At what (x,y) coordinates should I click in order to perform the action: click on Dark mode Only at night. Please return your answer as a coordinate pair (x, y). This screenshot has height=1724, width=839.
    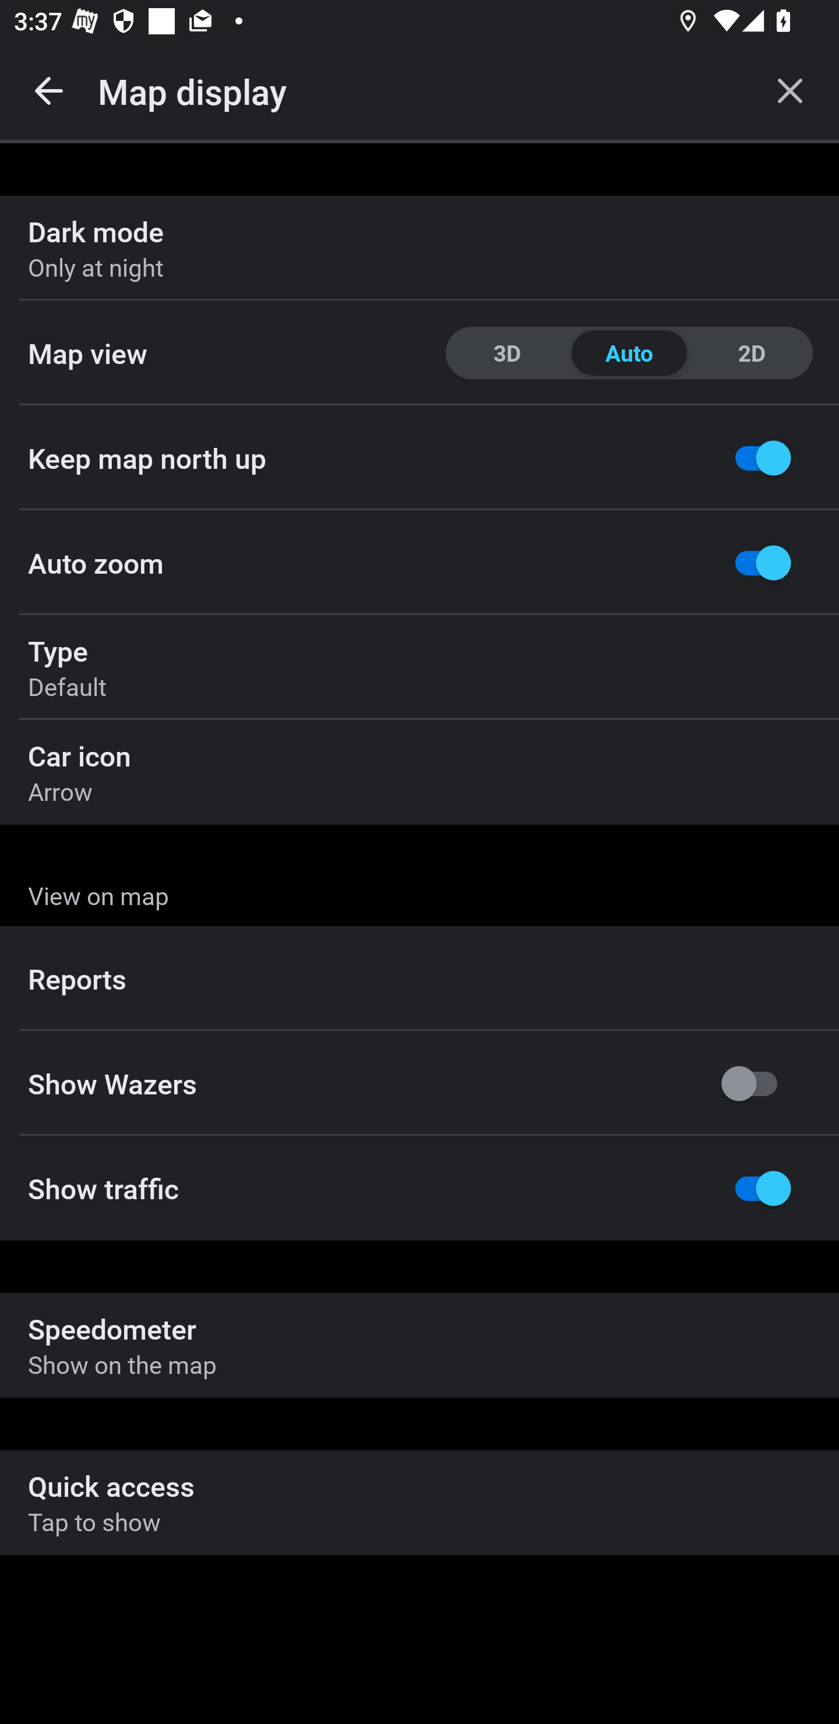
    Looking at the image, I should click on (419, 248).